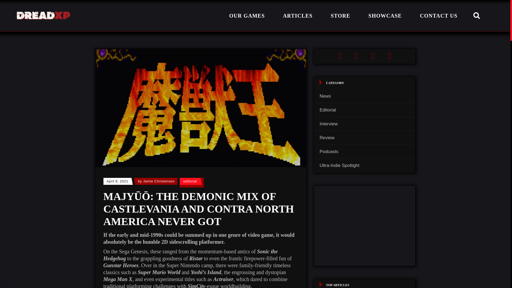 The height and width of the screenshot is (288, 512). I want to click on OUR GAMES, so click(247, 15).